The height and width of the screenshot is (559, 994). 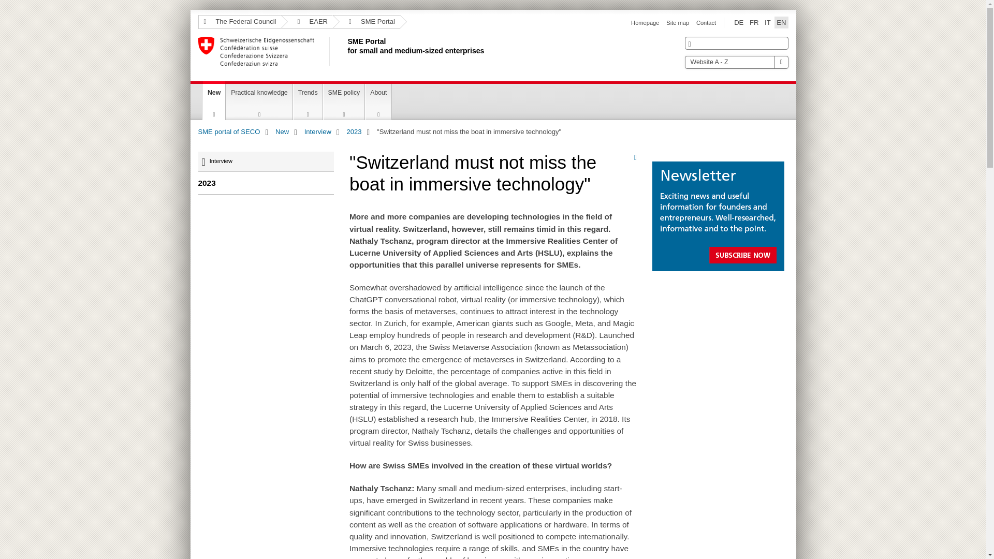 What do you see at coordinates (738, 23) in the screenshot?
I see `DE` at bounding box center [738, 23].